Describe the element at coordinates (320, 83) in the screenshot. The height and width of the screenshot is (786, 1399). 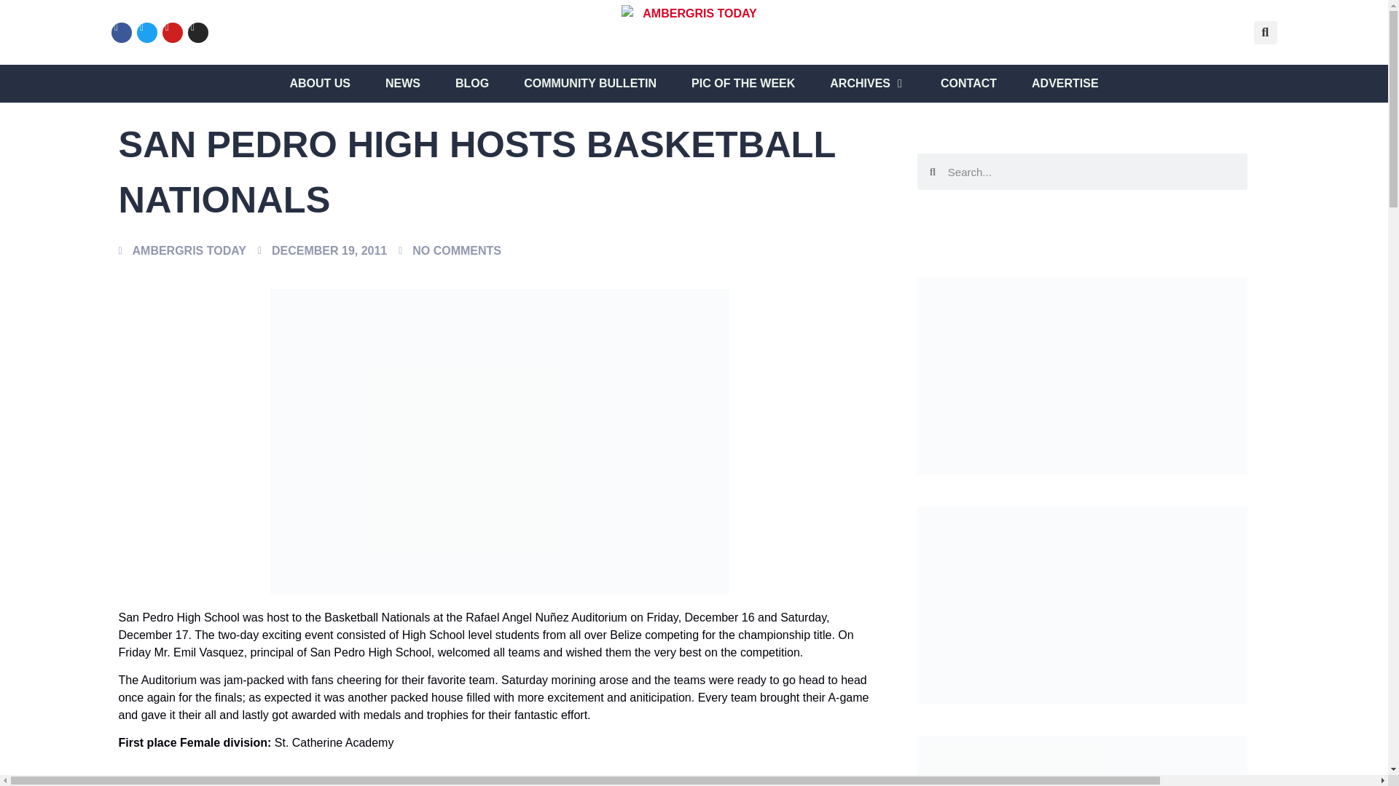
I see `ABOUT US` at that location.